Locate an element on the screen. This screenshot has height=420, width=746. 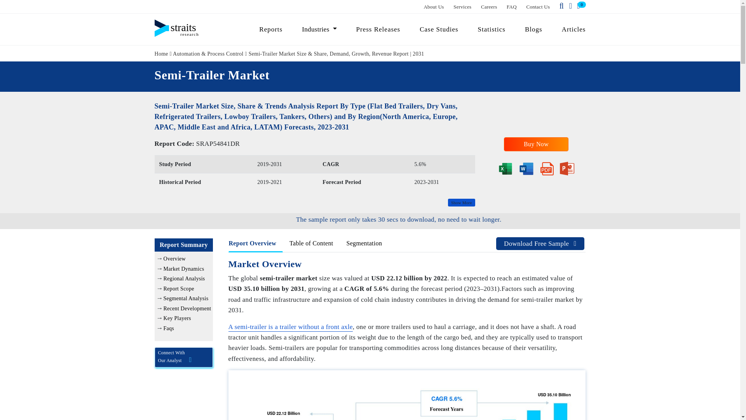
0 is located at coordinates (580, 6).